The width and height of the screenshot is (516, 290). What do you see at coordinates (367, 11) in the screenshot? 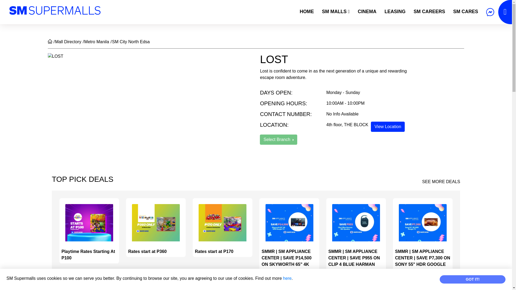
I see `CINEMA` at bounding box center [367, 11].